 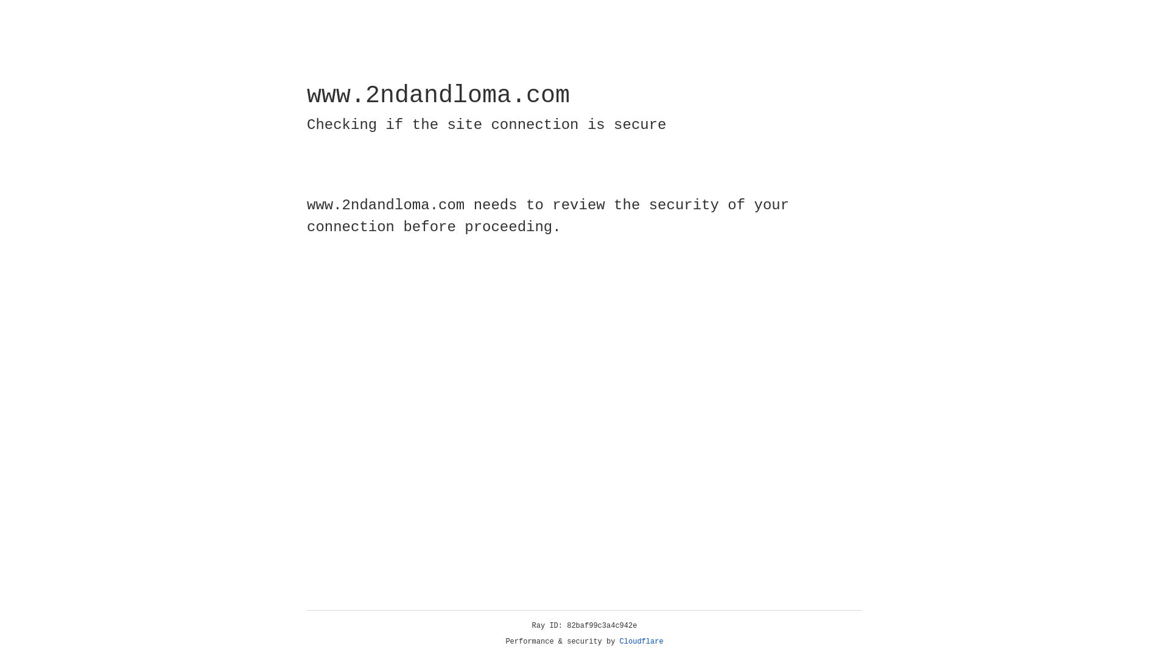 What do you see at coordinates (642, 642) in the screenshot?
I see `Cloudflare` at bounding box center [642, 642].